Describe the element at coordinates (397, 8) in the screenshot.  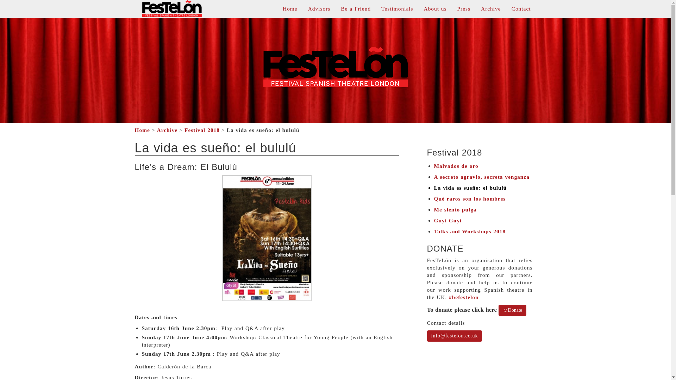
I see `Testimonials` at that location.